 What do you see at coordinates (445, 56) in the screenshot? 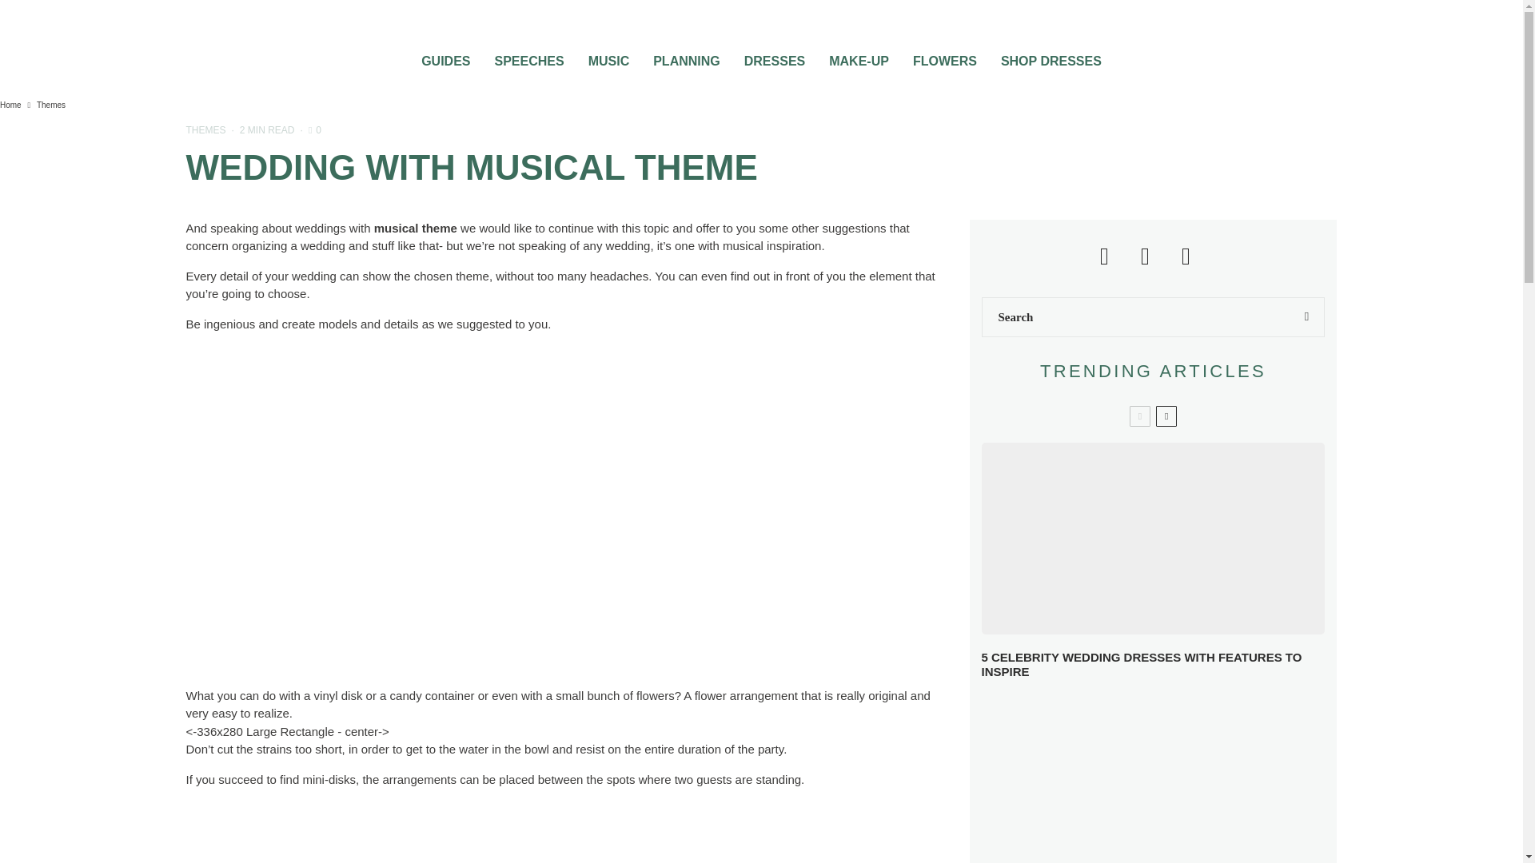
I see `GUIDES` at bounding box center [445, 56].